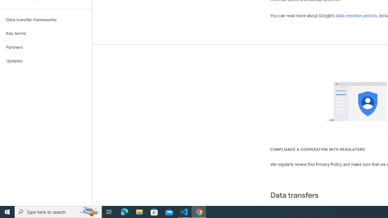 The height and width of the screenshot is (218, 388). Describe the element at coordinates (46, 33) in the screenshot. I see `Key terms` at that location.